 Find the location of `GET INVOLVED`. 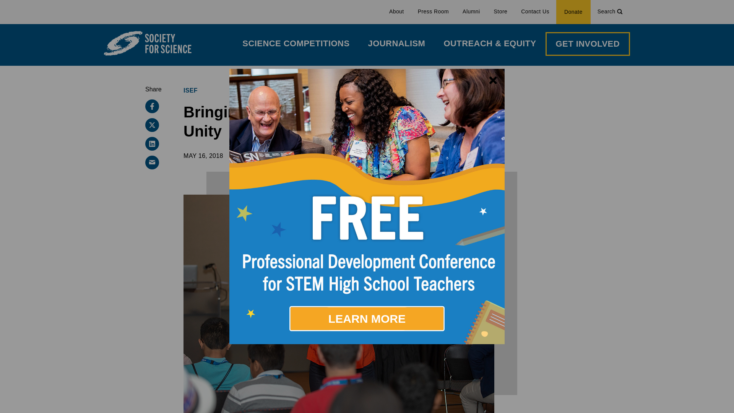

GET INVOLVED is located at coordinates (587, 44).